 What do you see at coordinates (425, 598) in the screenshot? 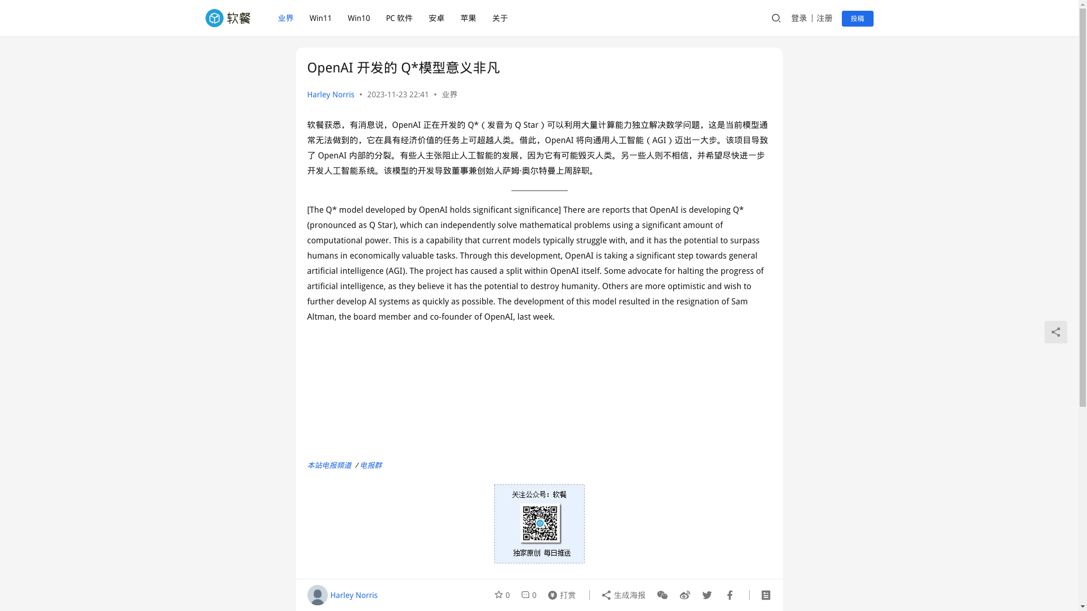
I see `Q Star` at bounding box center [425, 598].